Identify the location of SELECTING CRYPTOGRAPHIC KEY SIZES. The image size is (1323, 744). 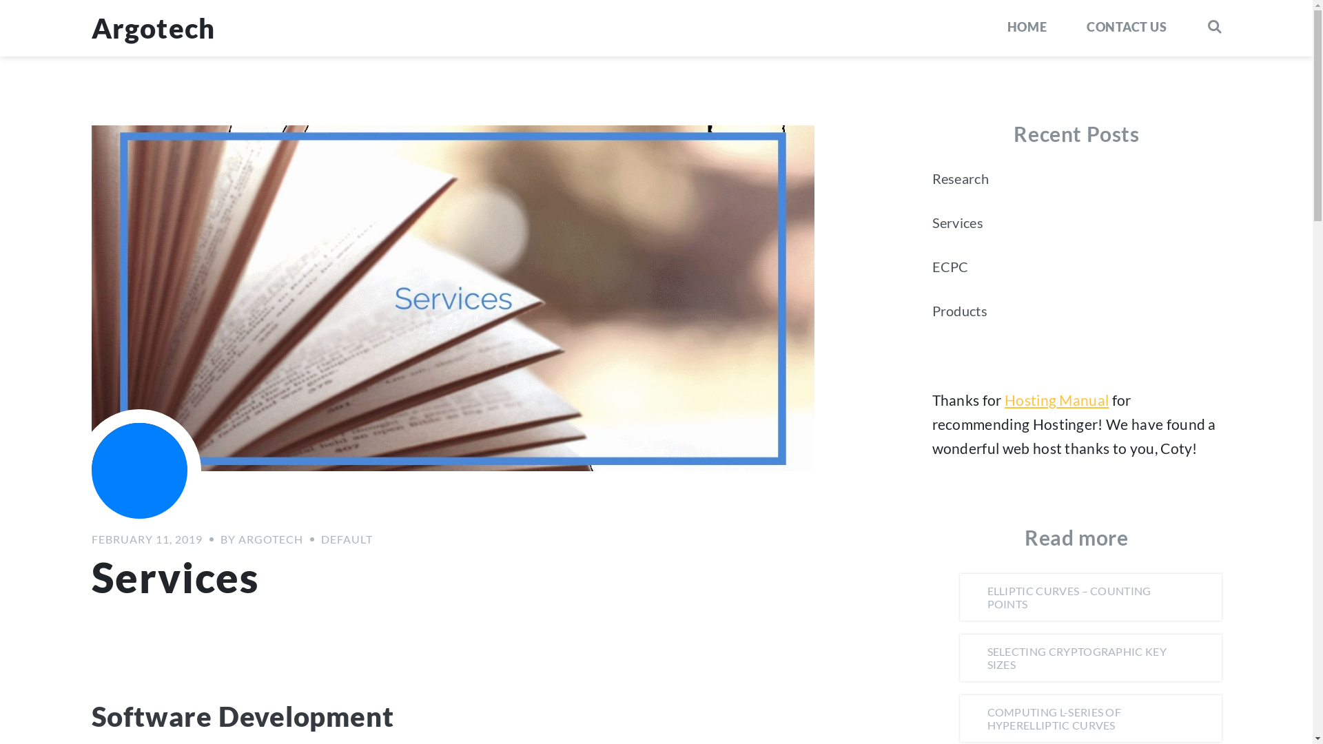
(1090, 658).